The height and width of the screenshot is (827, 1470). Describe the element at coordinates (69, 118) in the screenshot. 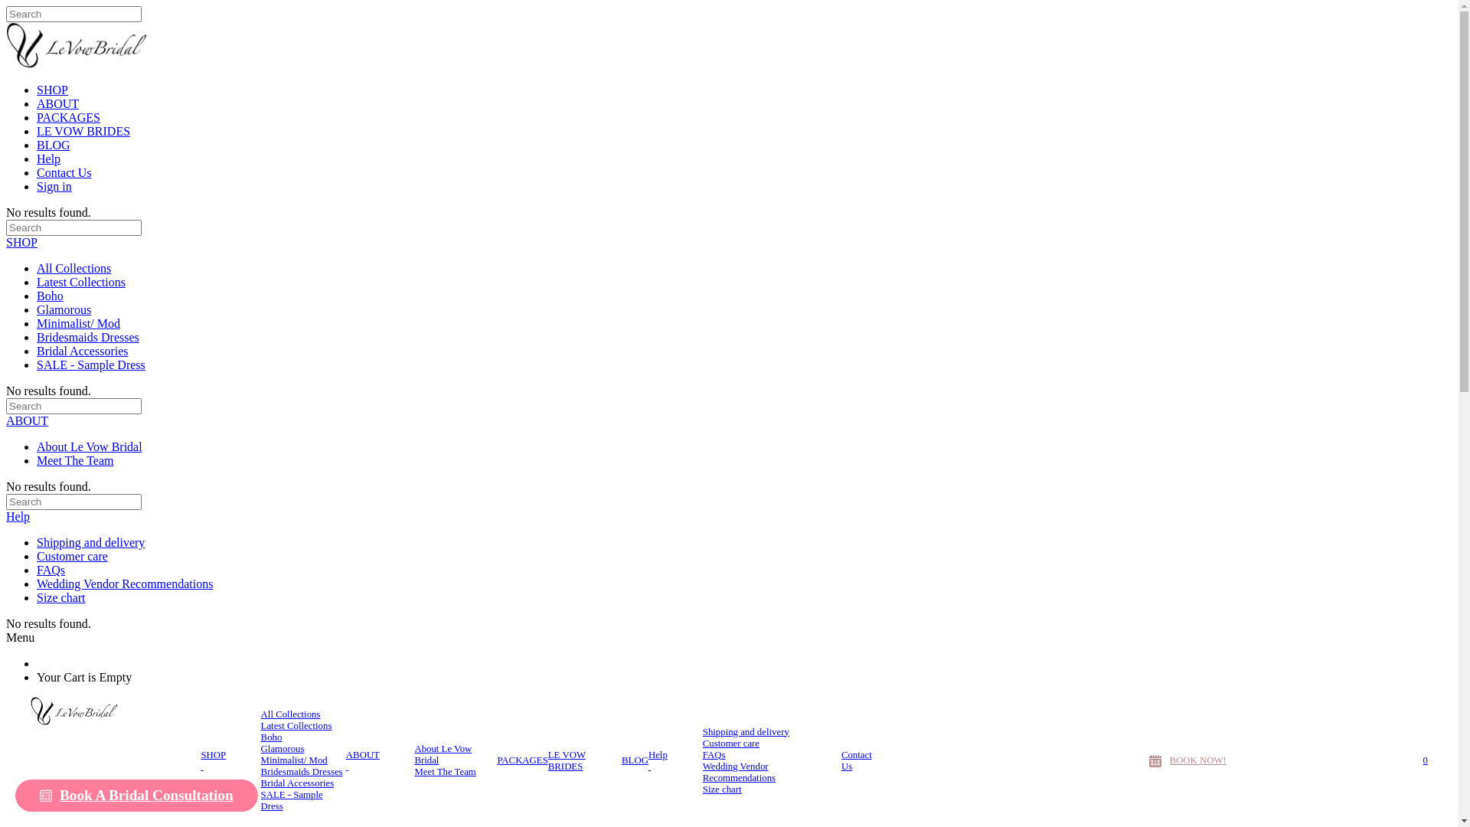

I see `PACKAGES` at that location.